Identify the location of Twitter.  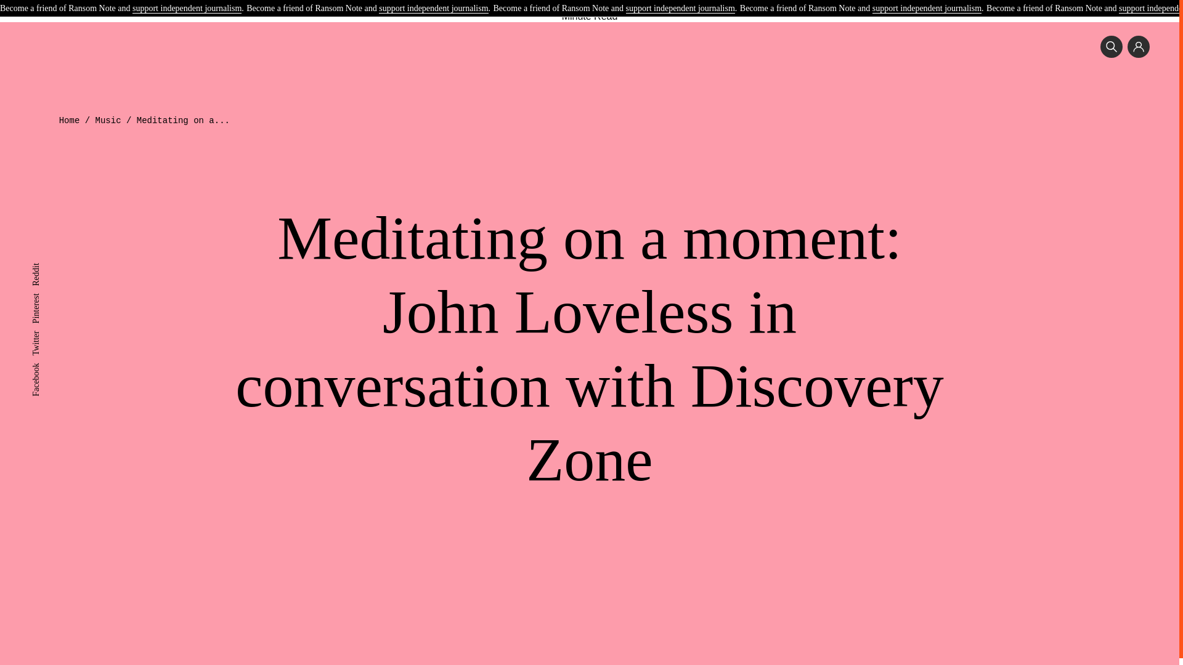
(43, 335).